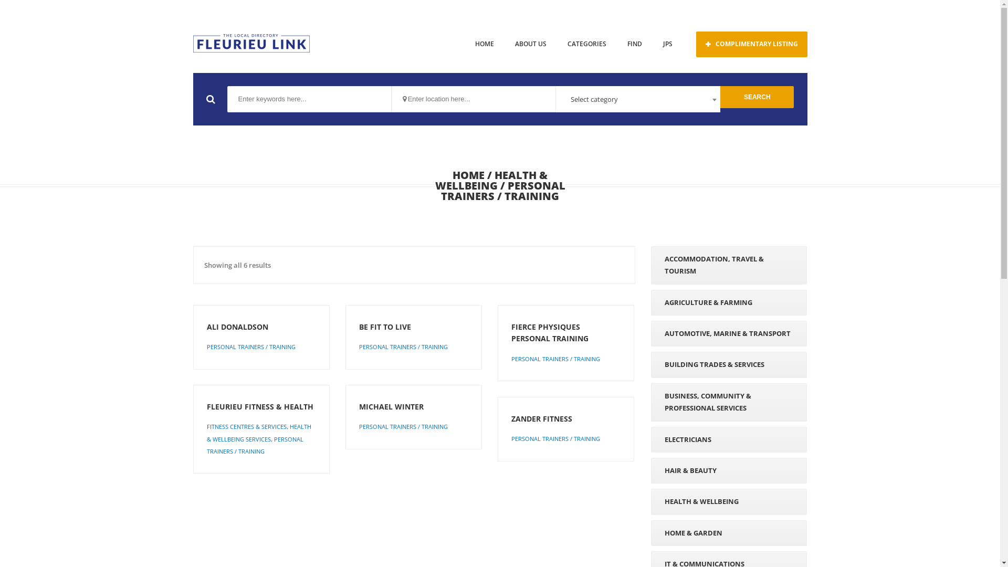  I want to click on PERSONAL TRAINERS / TRAINING, so click(255, 445).